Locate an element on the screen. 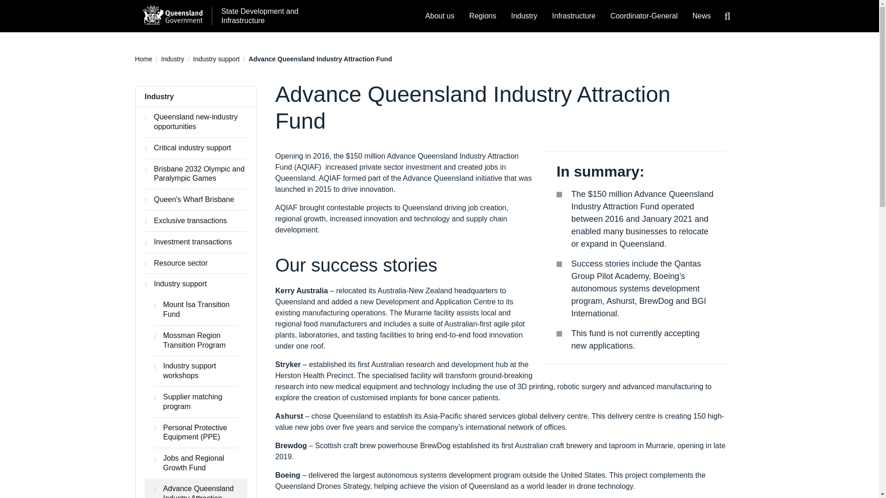 This screenshot has height=498, width=886. Regions is located at coordinates (483, 16).